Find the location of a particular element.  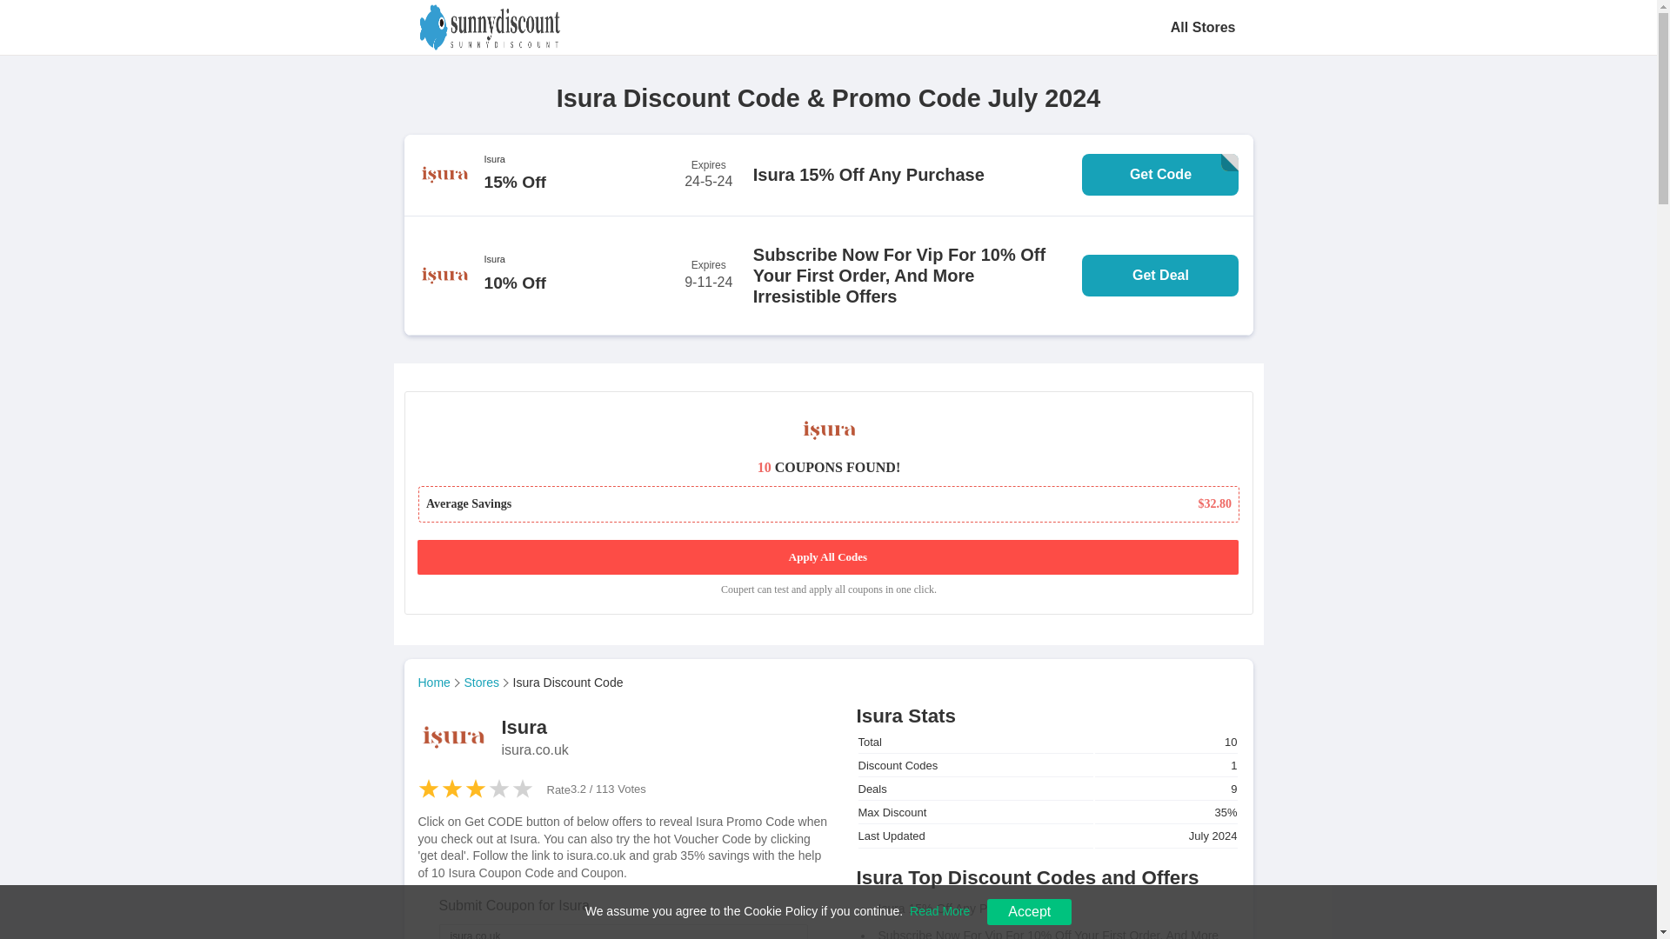

Home is located at coordinates (438, 682).